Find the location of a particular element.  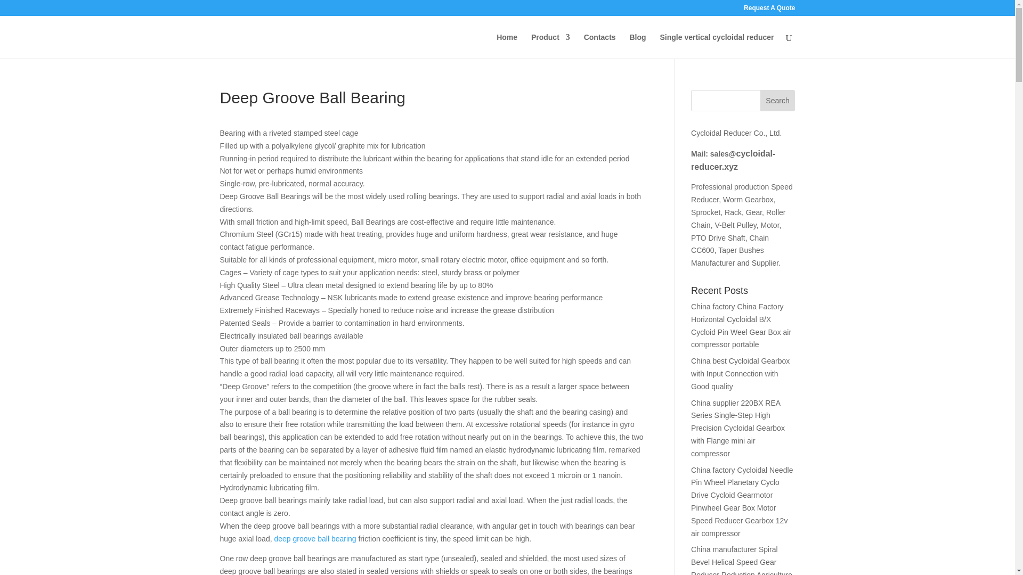

Product is located at coordinates (550, 46).